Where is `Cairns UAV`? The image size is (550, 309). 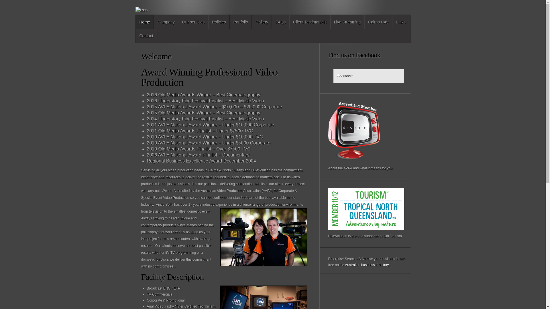 Cairns UAV is located at coordinates (378, 22).